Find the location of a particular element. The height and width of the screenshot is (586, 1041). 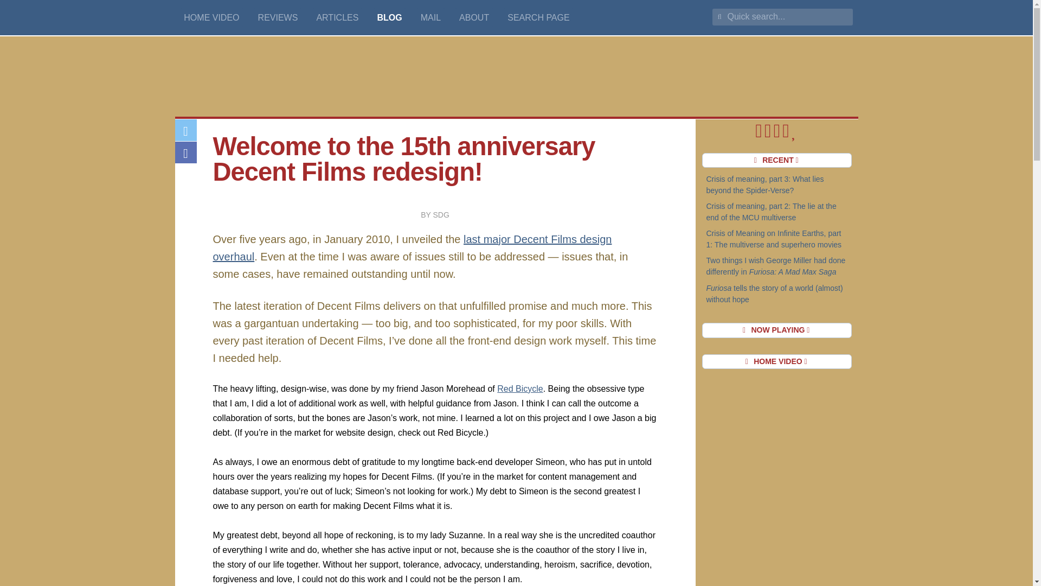

Share on Twitter is located at coordinates (185, 130).